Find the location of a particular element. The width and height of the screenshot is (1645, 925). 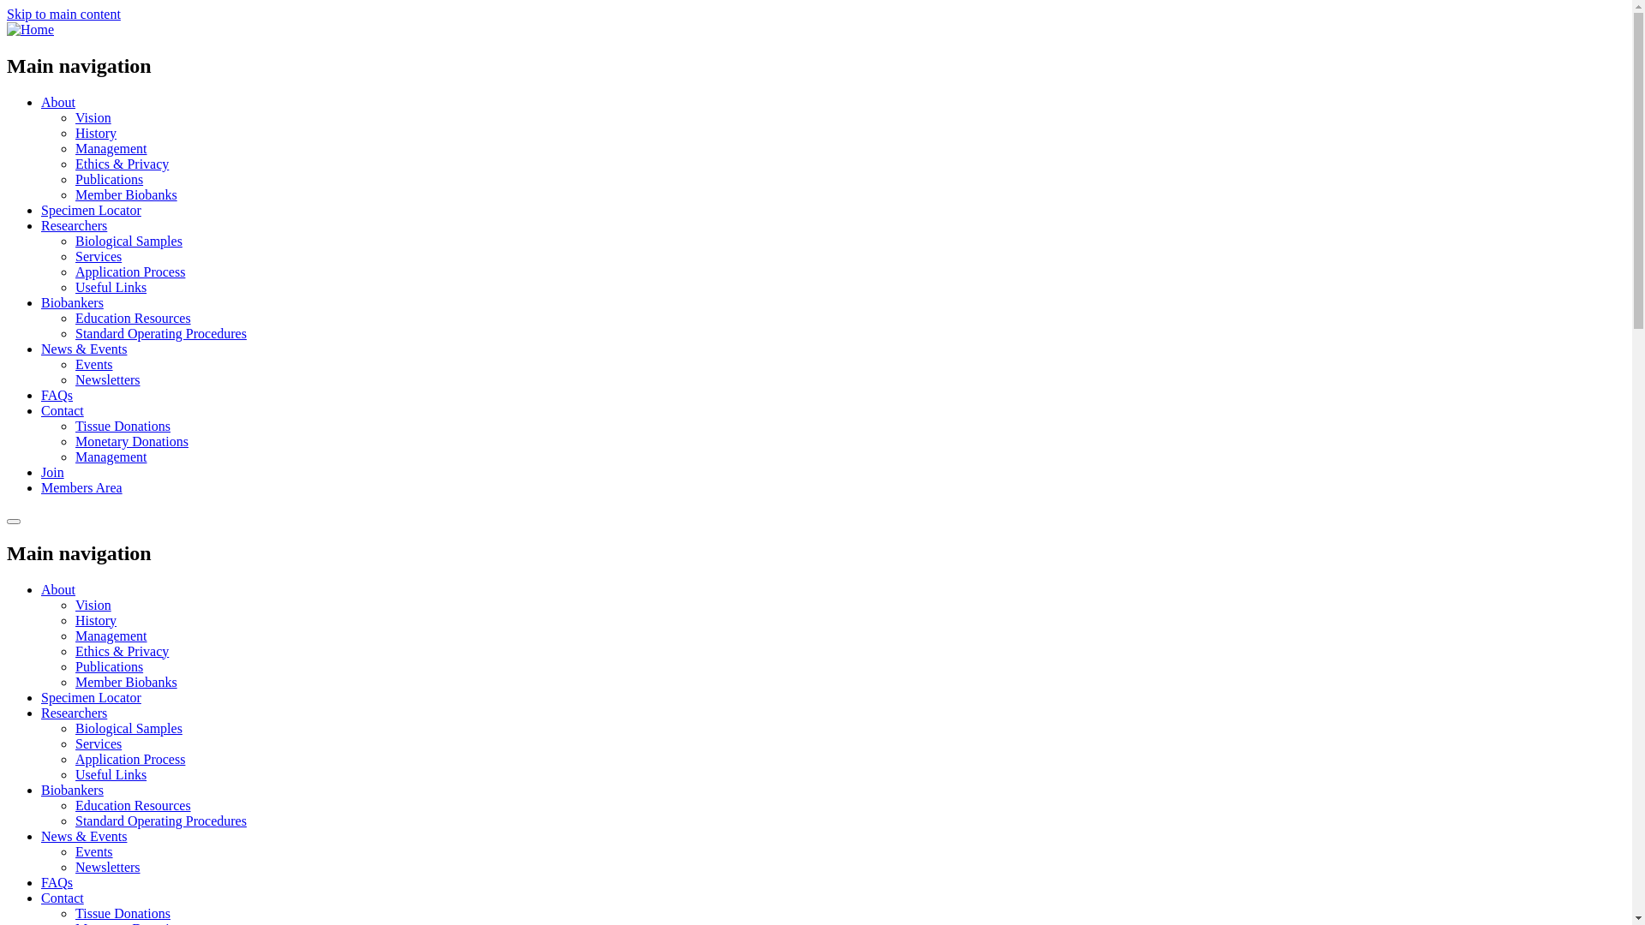

Useful Links is located at coordinates (111, 288).